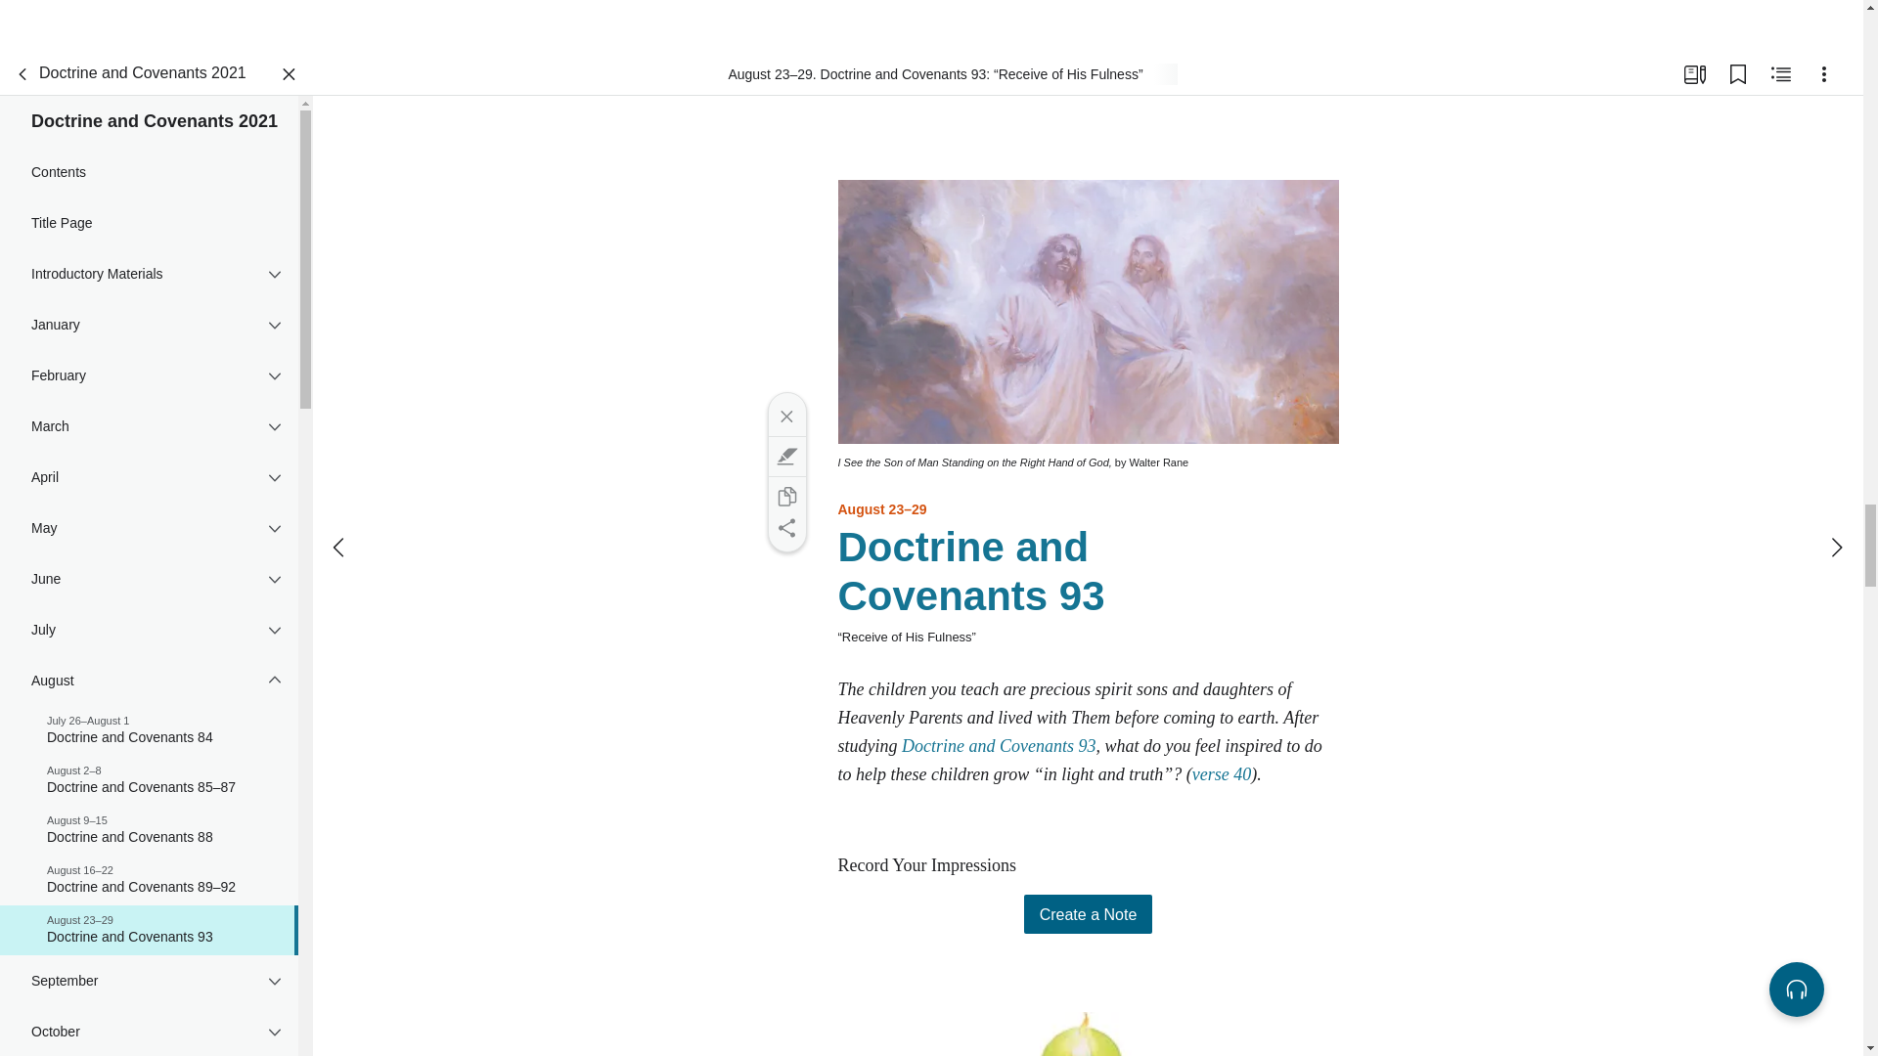 This screenshot has width=1878, height=1056. What do you see at coordinates (785, 497) in the screenshot?
I see `Copy` at bounding box center [785, 497].